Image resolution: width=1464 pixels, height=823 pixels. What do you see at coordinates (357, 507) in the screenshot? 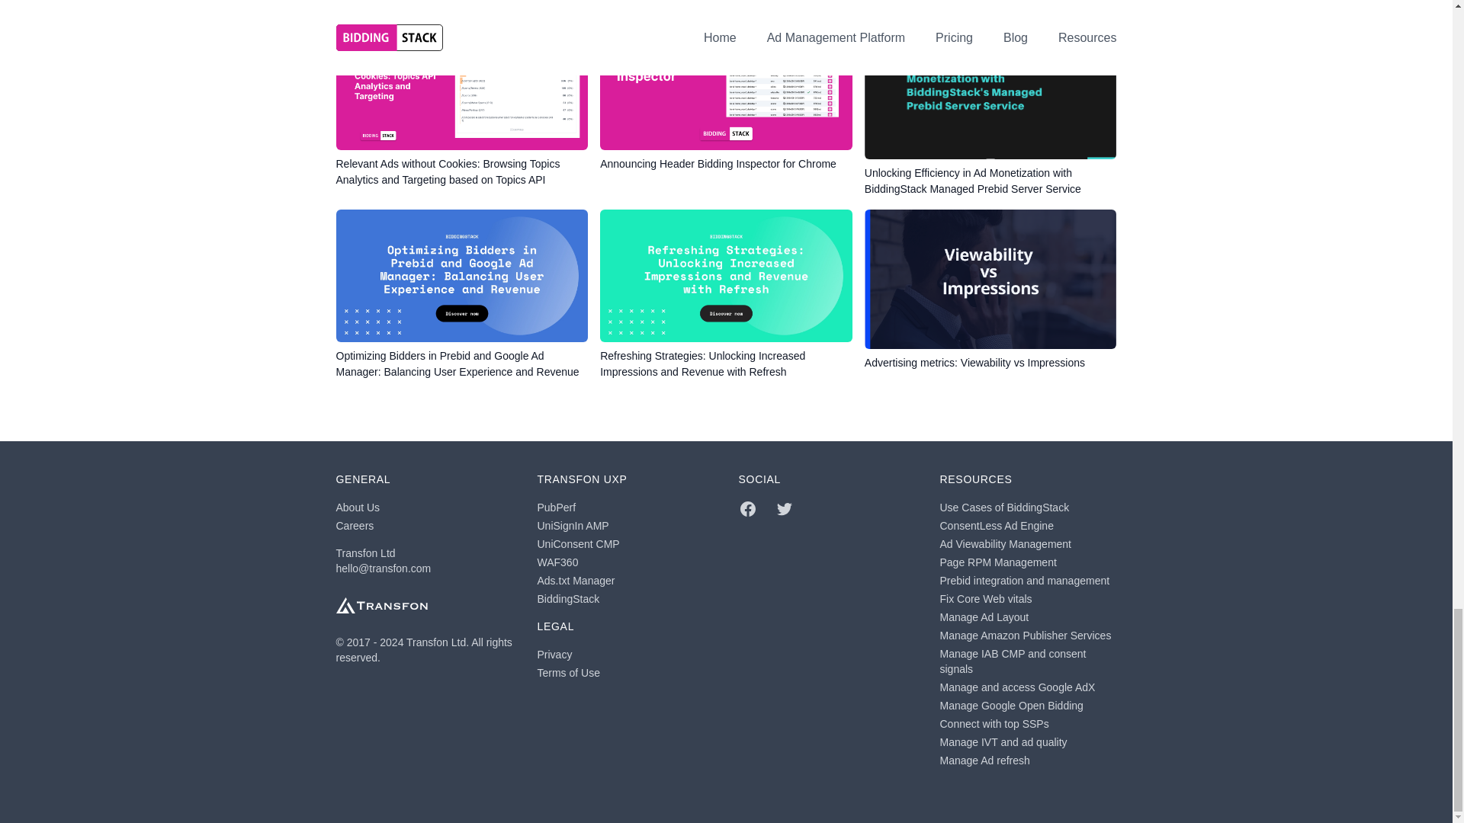
I see `About Us` at bounding box center [357, 507].